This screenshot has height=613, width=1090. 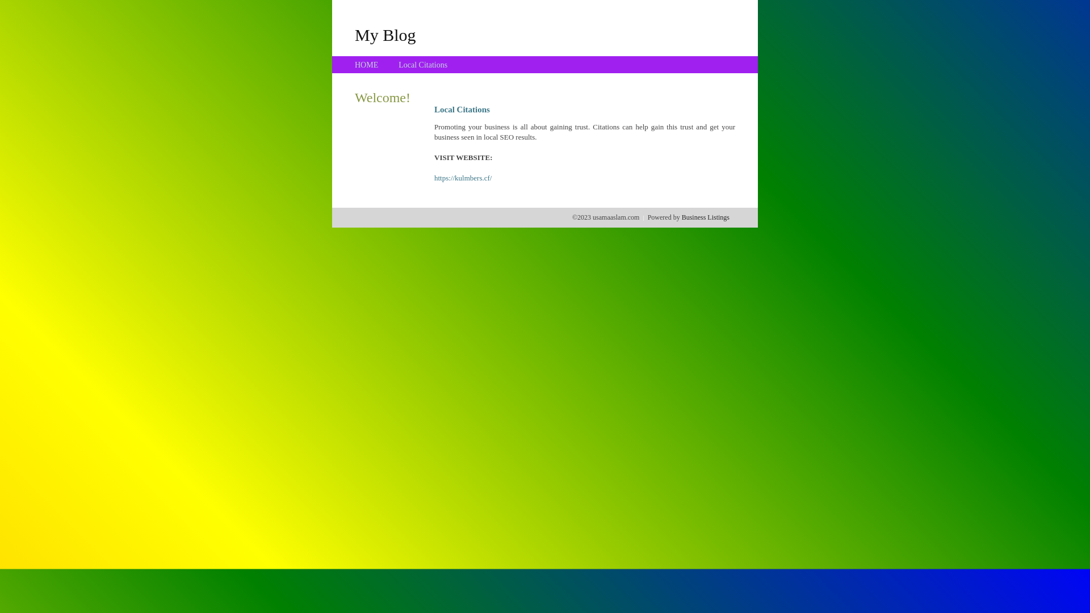 I want to click on https://kulmbers.cf/, so click(x=463, y=178).